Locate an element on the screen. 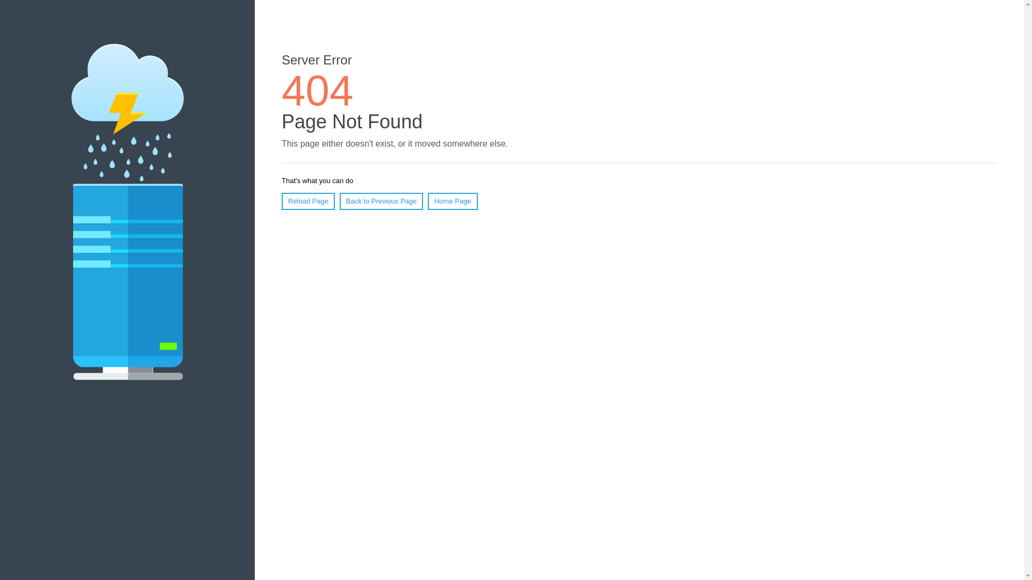 The width and height of the screenshot is (1032, 580). Back to Previous Page is located at coordinates (382, 201).